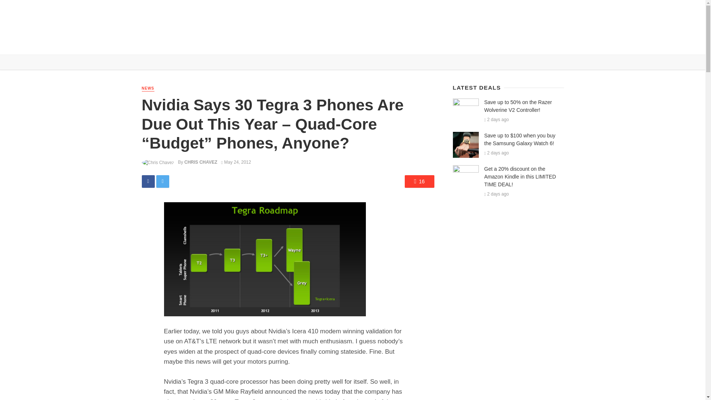  I want to click on CHRIS CHAVEZ, so click(201, 162).